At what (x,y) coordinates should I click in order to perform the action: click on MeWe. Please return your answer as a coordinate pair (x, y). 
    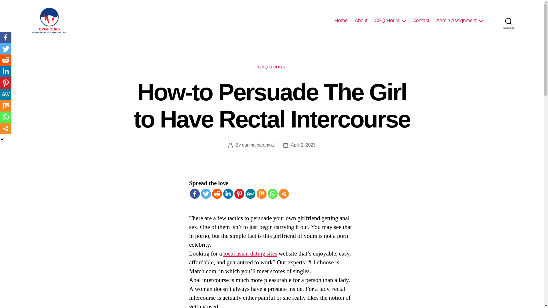
    Looking at the image, I should click on (250, 194).